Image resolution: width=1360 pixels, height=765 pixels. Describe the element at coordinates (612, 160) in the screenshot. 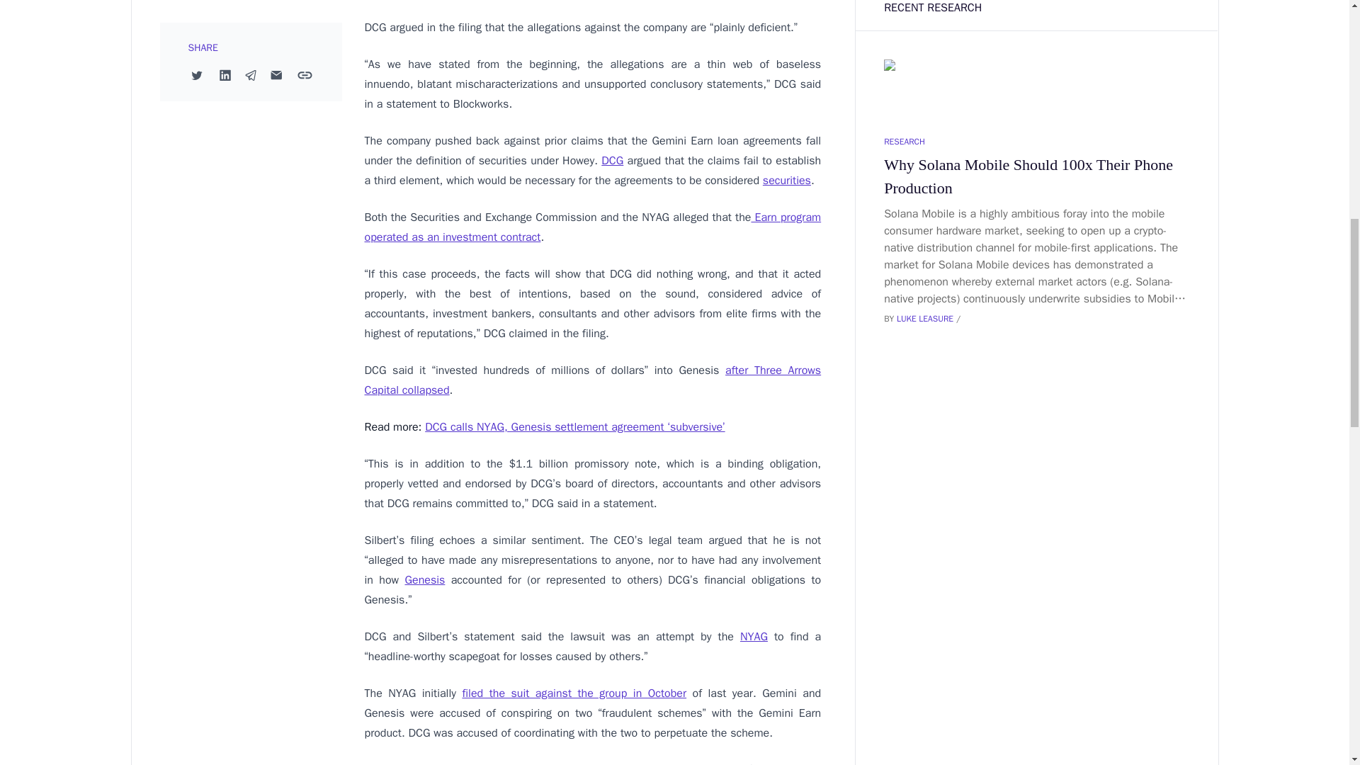

I see `DCG` at that location.